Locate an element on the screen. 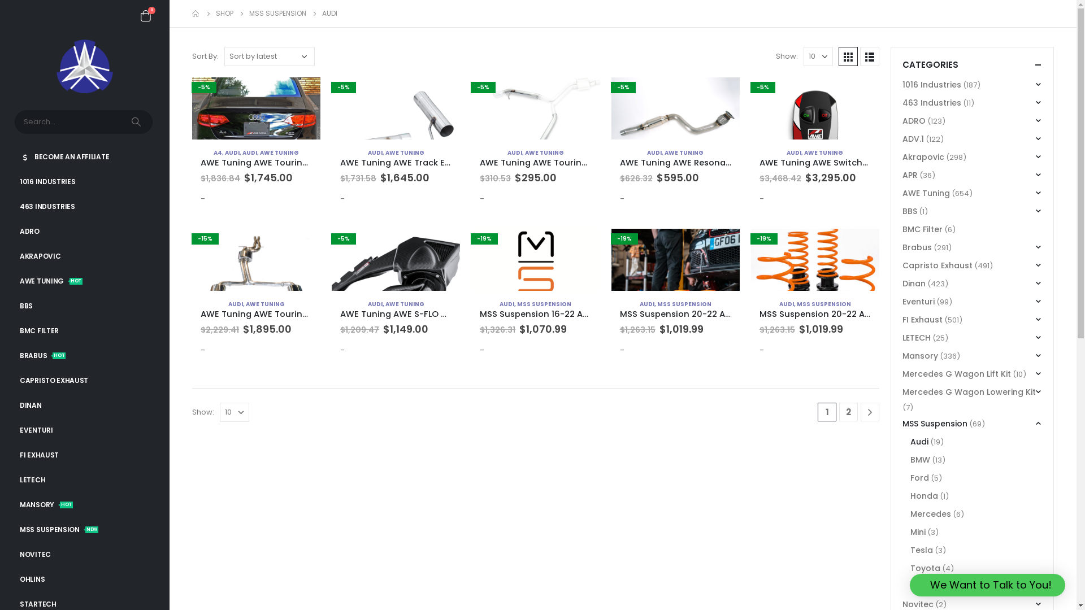  Mini is located at coordinates (918, 532).